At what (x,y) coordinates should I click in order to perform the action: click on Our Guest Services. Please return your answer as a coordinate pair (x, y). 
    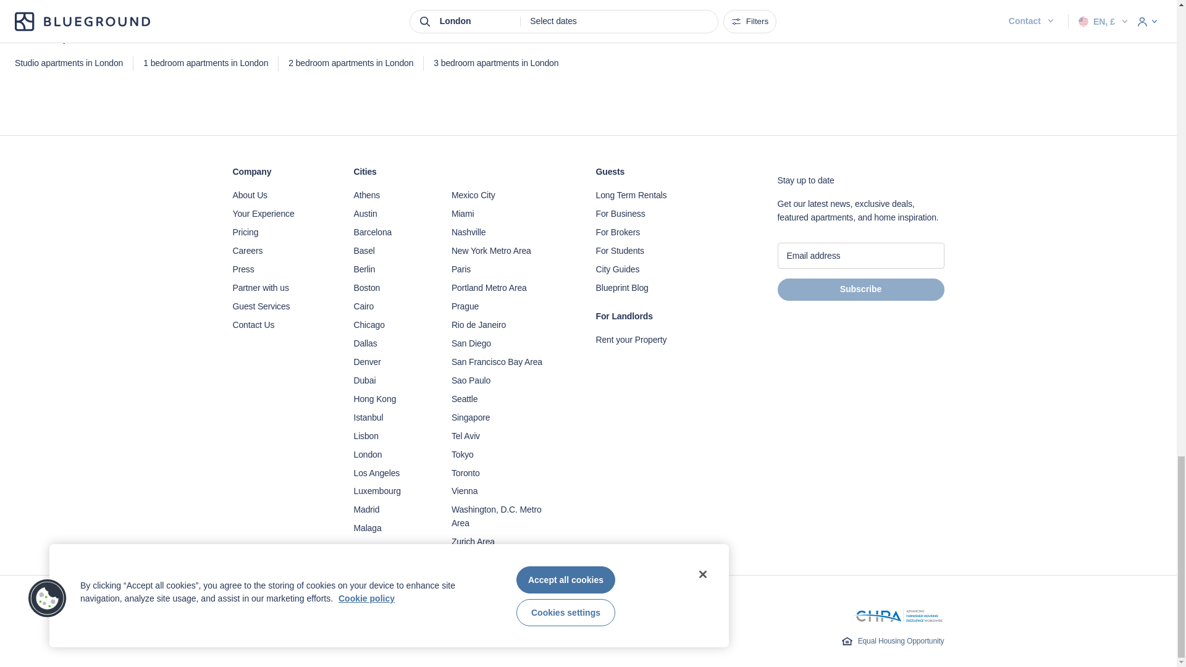
    Looking at the image, I should click on (280, 306).